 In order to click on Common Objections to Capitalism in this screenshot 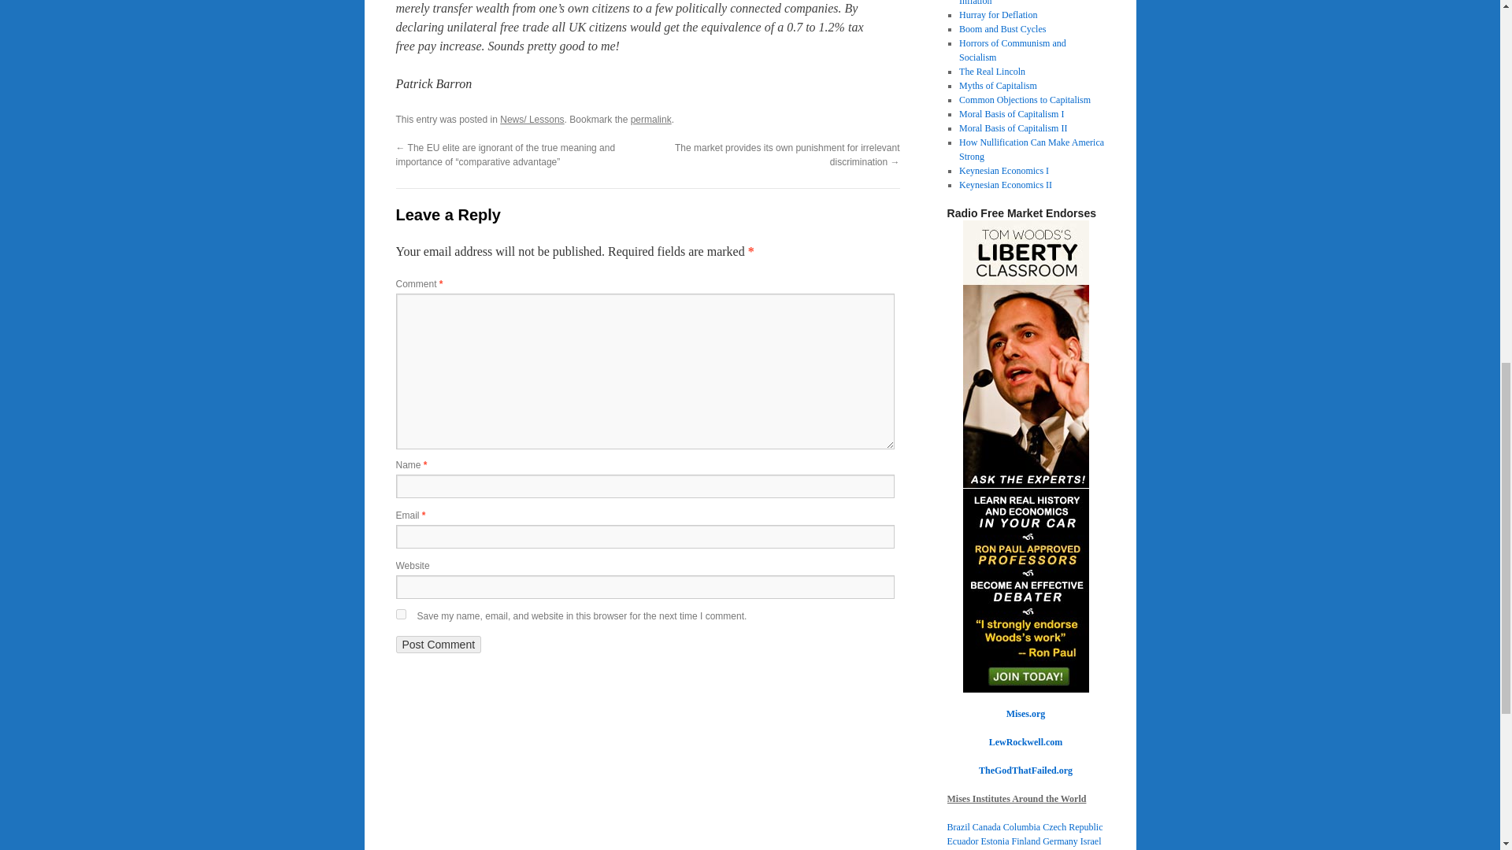, I will do `click(1024, 99)`.